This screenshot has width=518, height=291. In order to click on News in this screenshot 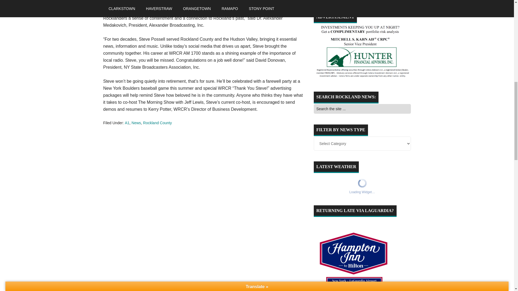, I will do `click(136, 123)`.